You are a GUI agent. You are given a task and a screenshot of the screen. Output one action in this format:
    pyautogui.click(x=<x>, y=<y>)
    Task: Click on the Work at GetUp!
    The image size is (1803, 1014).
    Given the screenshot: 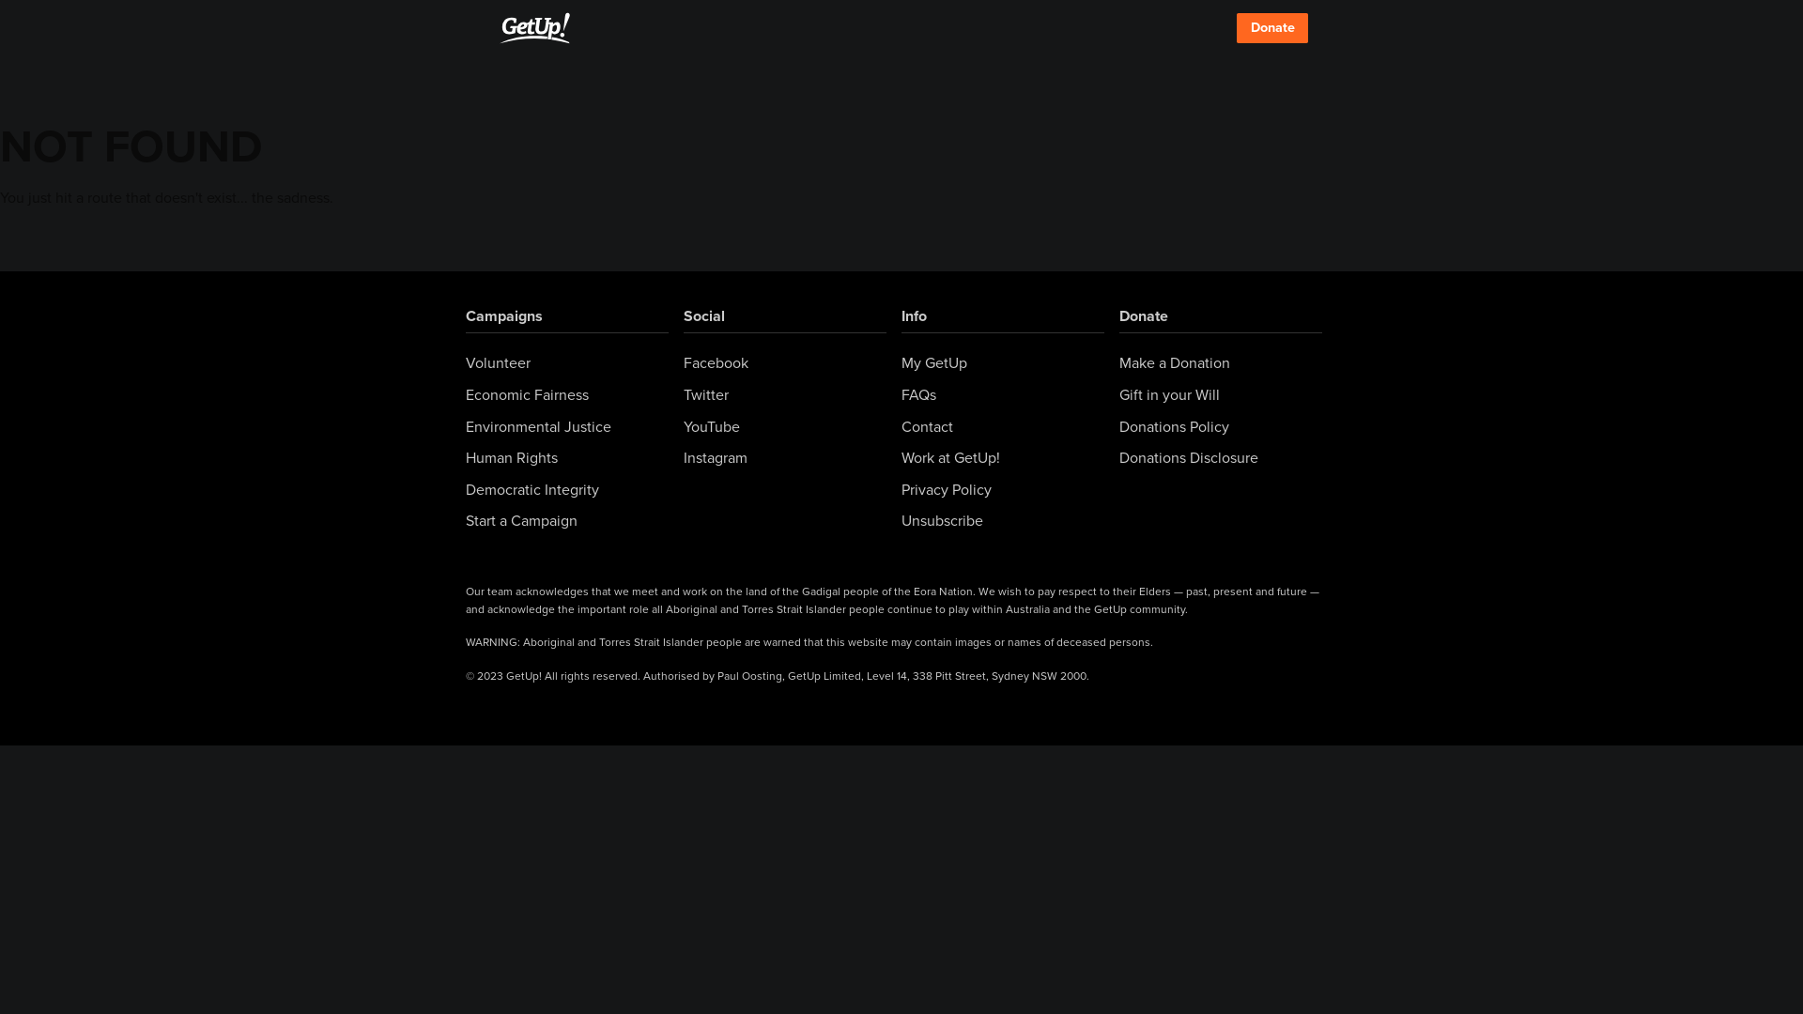 What is the action you would take?
    pyautogui.click(x=950, y=458)
    